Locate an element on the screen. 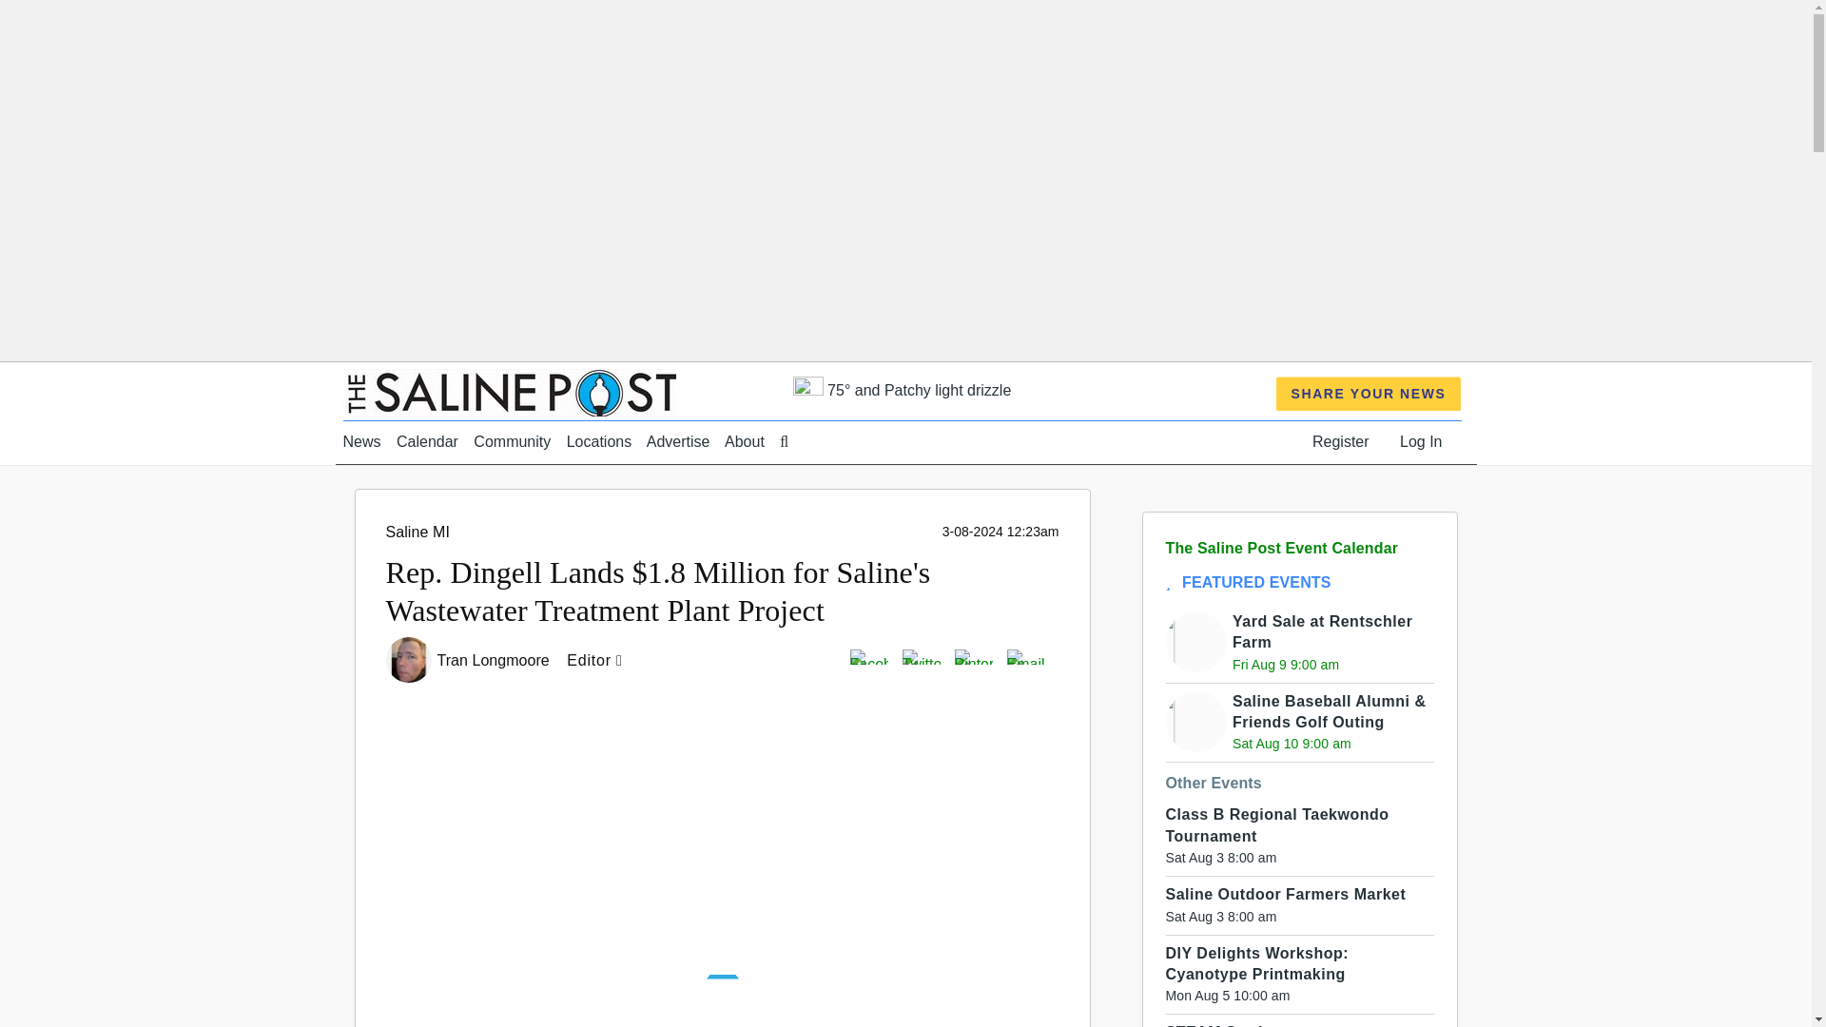 Image resolution: width=1826 pixels, height=1027 pixels. Community is located at coordinates (512, 441).